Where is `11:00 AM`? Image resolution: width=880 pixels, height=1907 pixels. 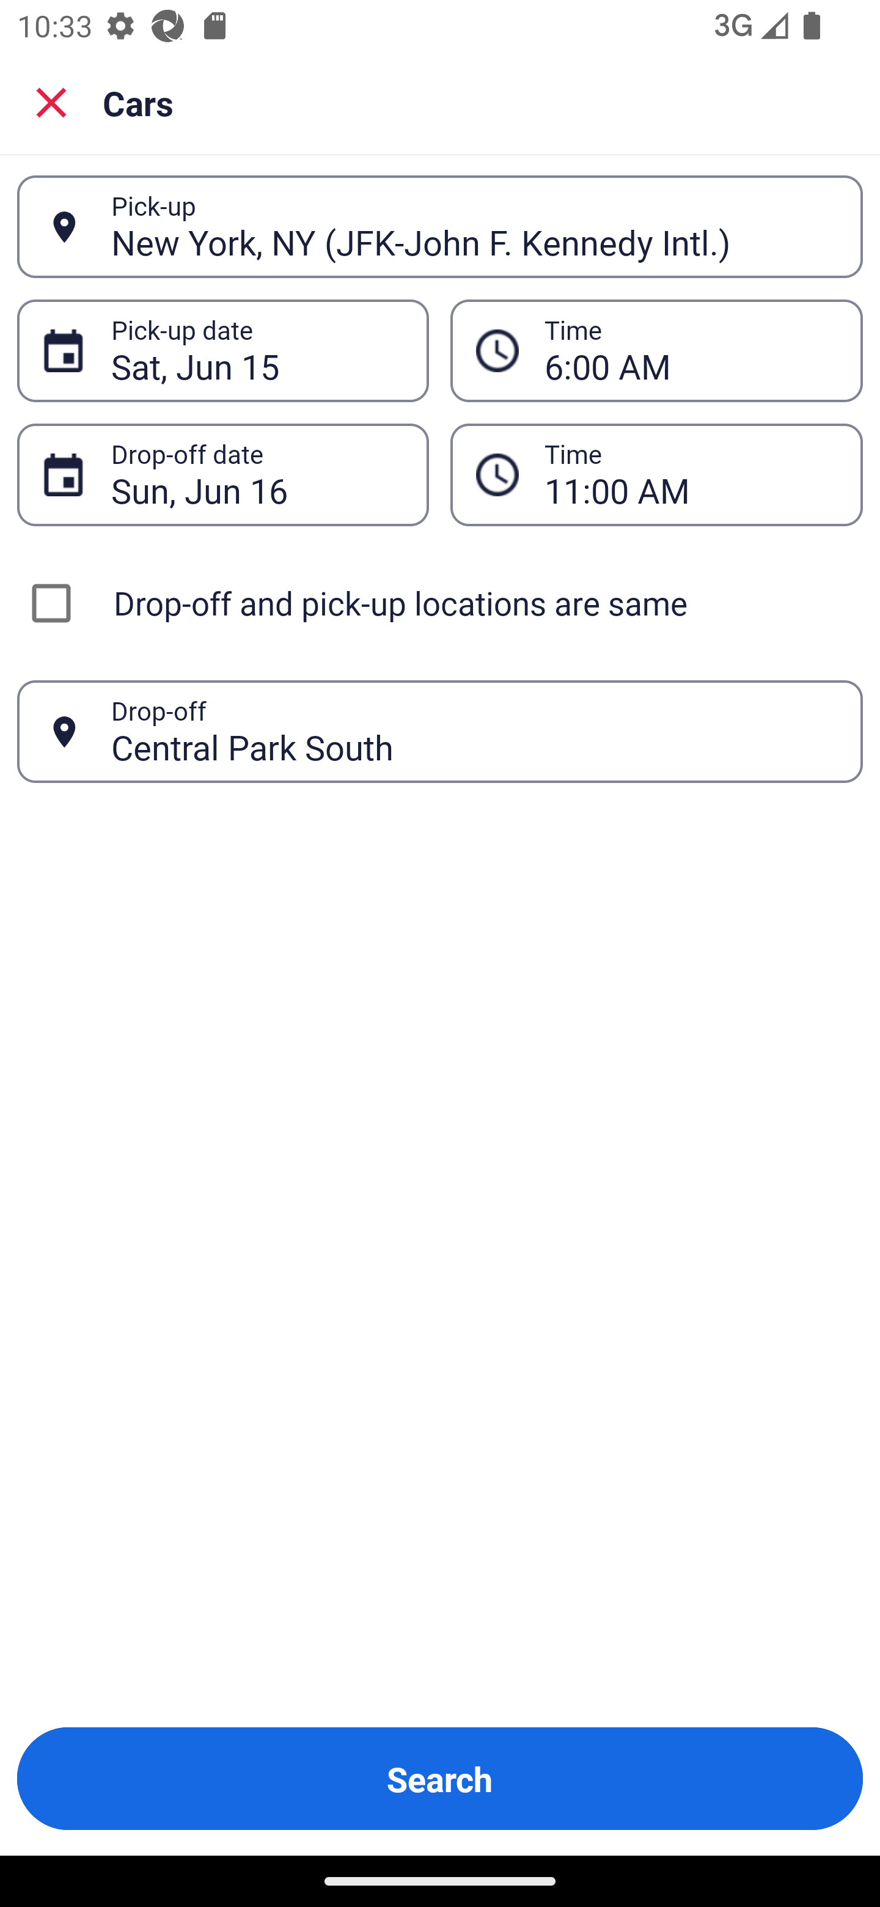
11:00 AM is located at coordinates (656, 474).